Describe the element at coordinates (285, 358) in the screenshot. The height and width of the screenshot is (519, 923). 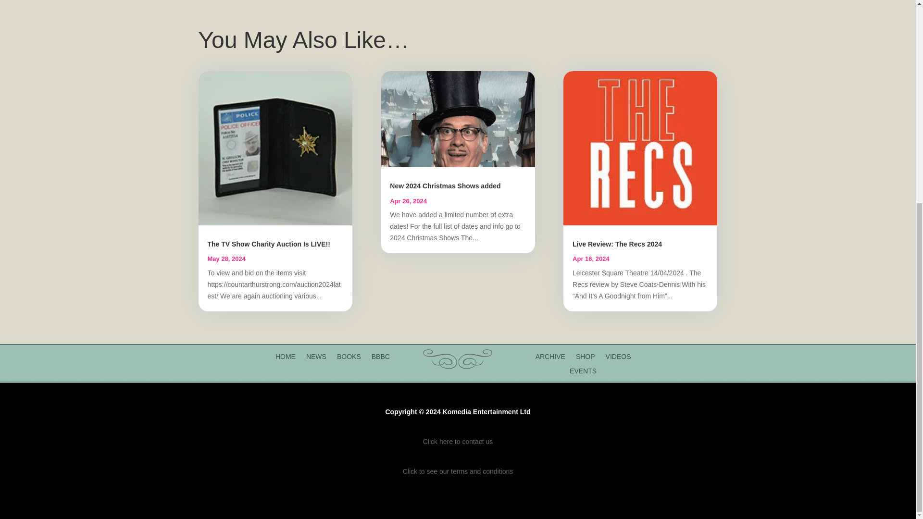
I see `HOME` at that location.